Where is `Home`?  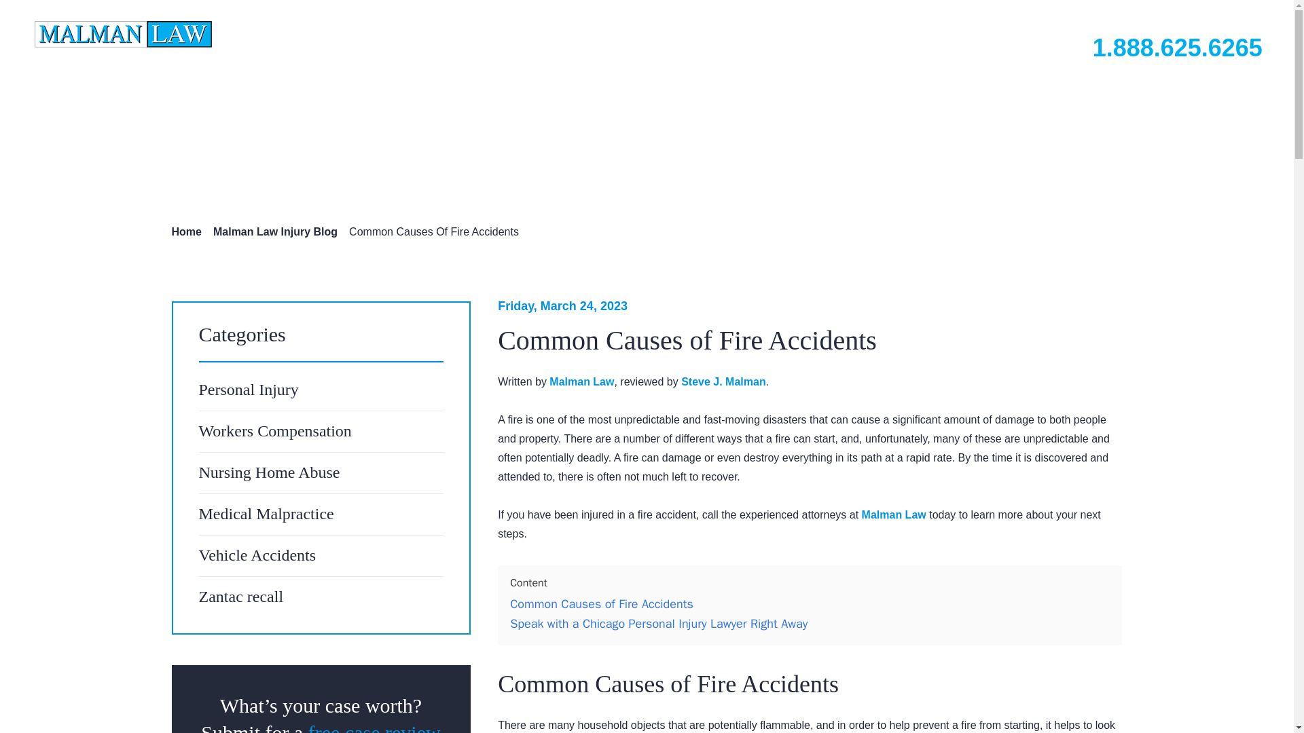 Home is located at coordinates (185, 231).